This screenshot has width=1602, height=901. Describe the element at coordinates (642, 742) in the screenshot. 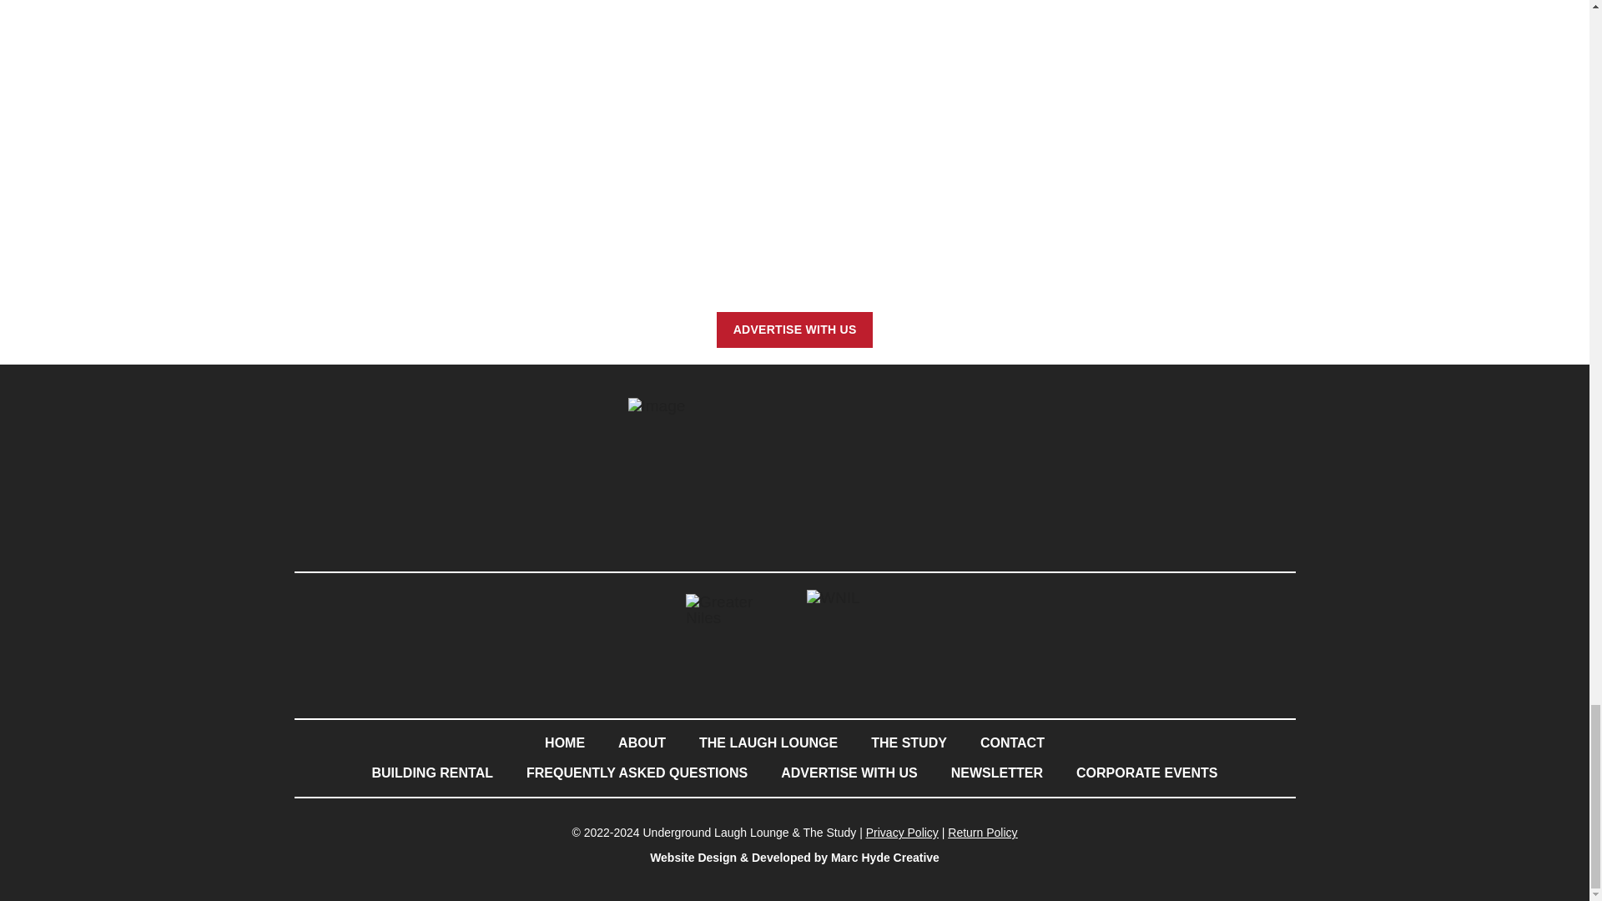

I see `ABOUT` at that location.